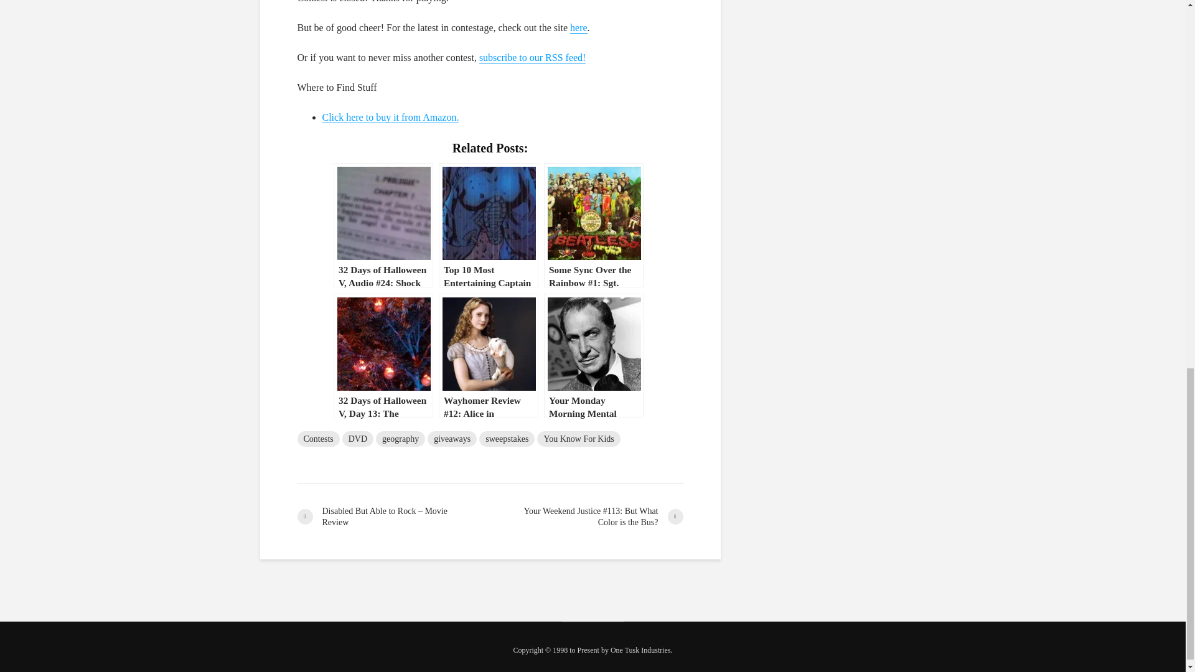 The width and height of the screenshot is (1195, 672). I want to click on sweepstakes, so click(507, 439).